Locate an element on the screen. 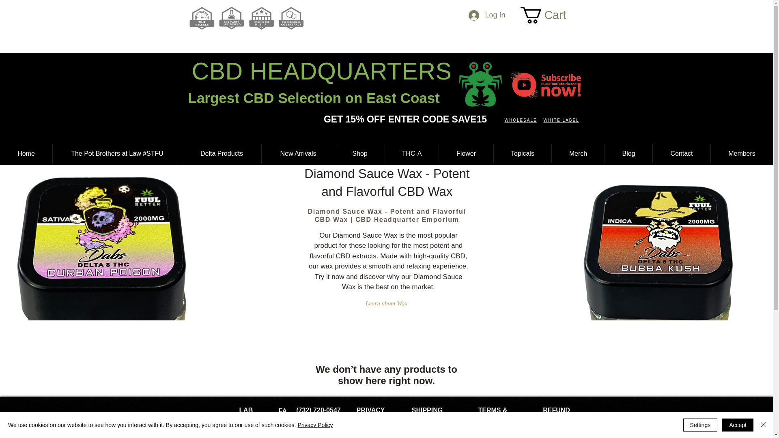 The width and height of the screenshot is (779, 438). Blog is located at coordinates (629, 153).